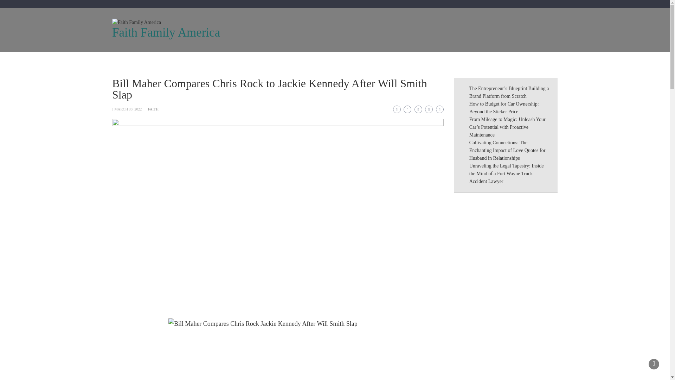 Image resolution: width=675 pixels, height=380 pixels. Describe the element at coordinates (252, 61) in the screenshot. I see `America` at that location.